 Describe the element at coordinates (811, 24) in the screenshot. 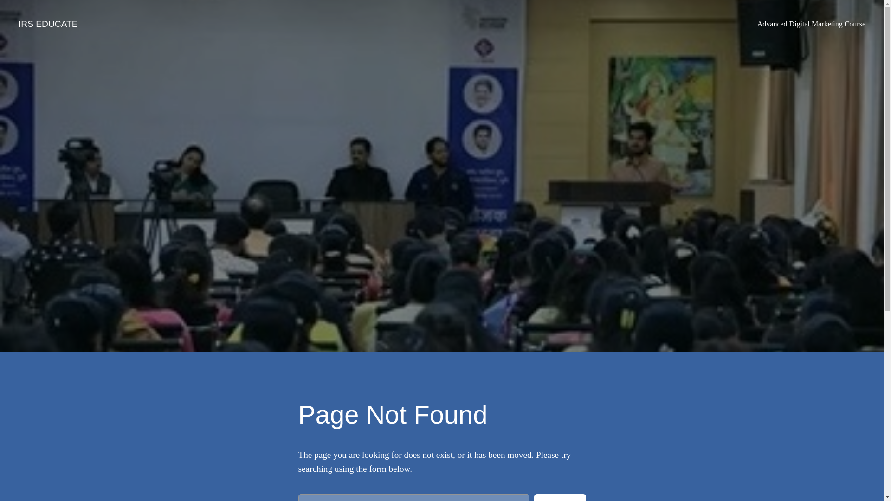

I see `Advanced Digital Marketing Course` at that location.